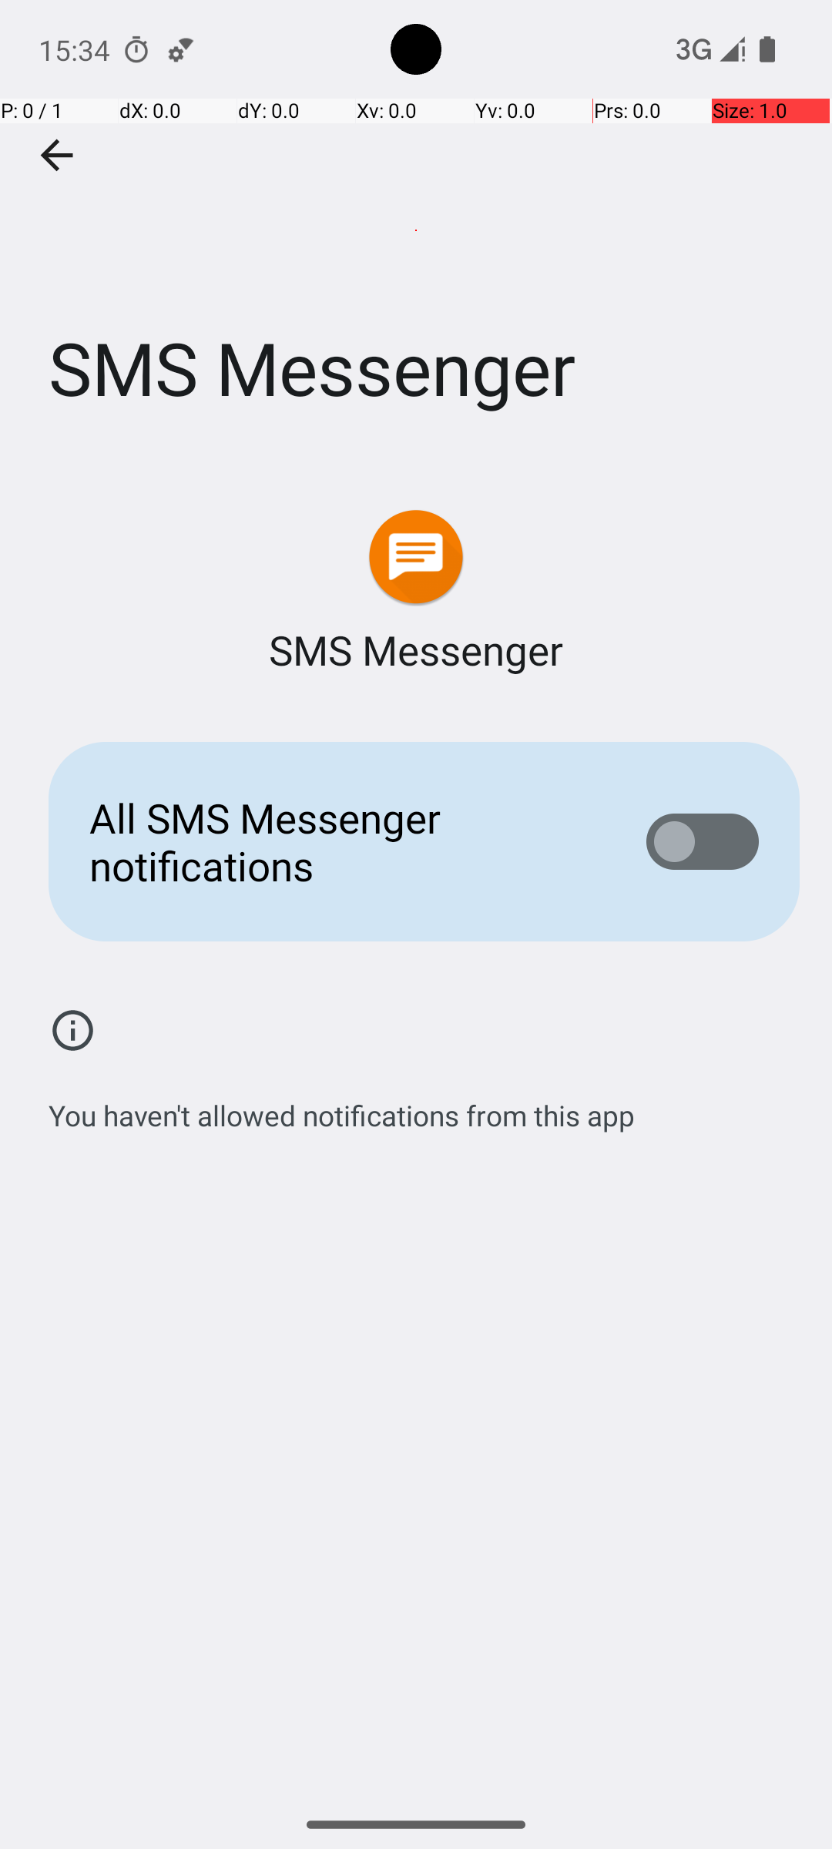 This screenshot has width=832, height=1849. Describe the element at coordinates (344, 841) in the screenshot. I see `All SMS Messenger notifications` at that location.